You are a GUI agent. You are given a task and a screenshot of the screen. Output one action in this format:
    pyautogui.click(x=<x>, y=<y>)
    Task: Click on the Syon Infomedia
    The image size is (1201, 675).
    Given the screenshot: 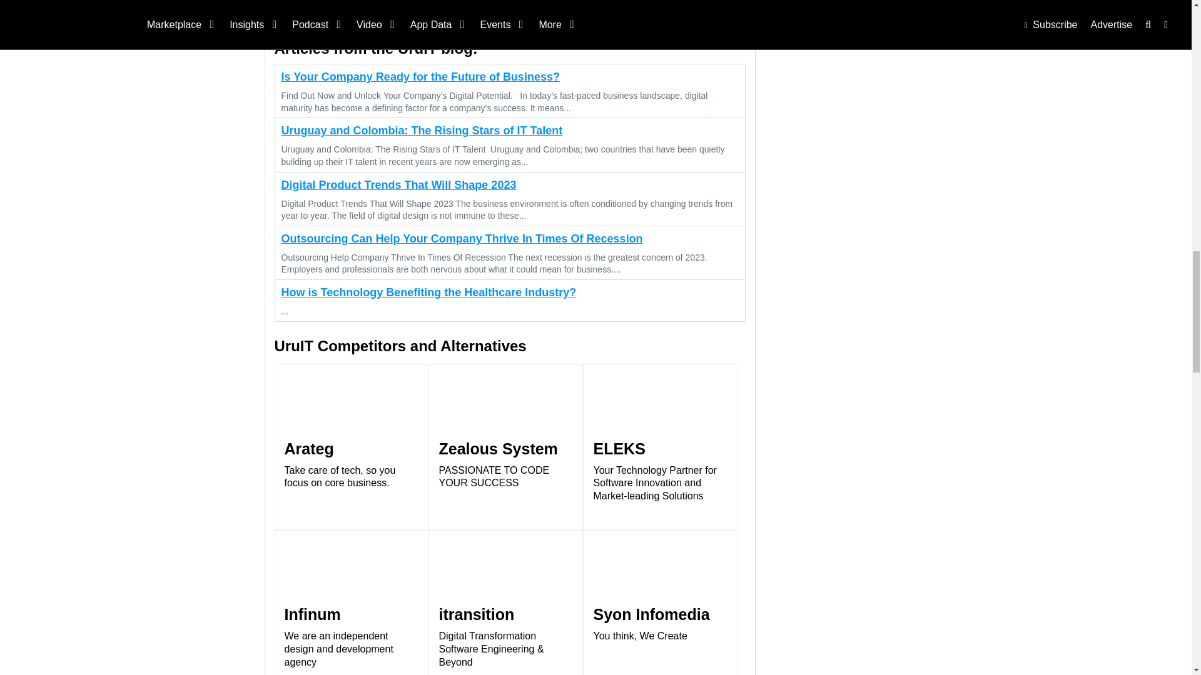 What is the action you would take?
    pyautogui.click(x=659, y=602)
    